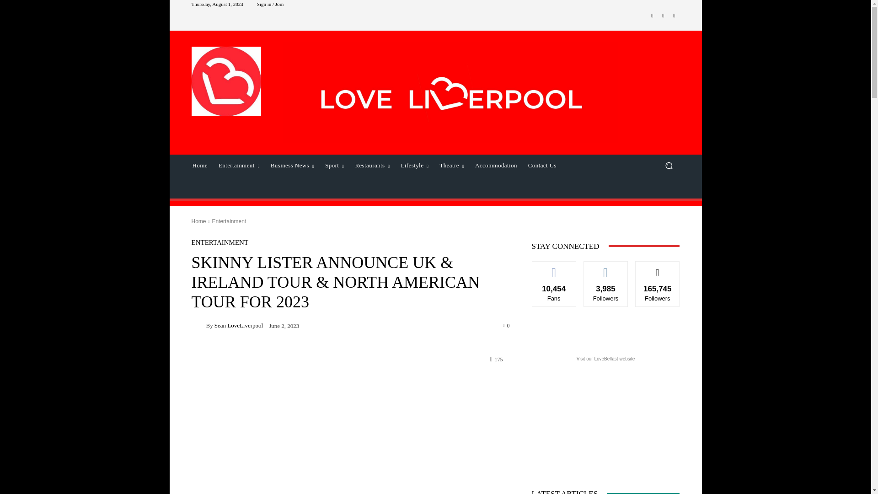 This screenshot has height=494, width=878. Describe the element at coordinates (674, 16) in the screenshot. I see `Twitter` at that location.